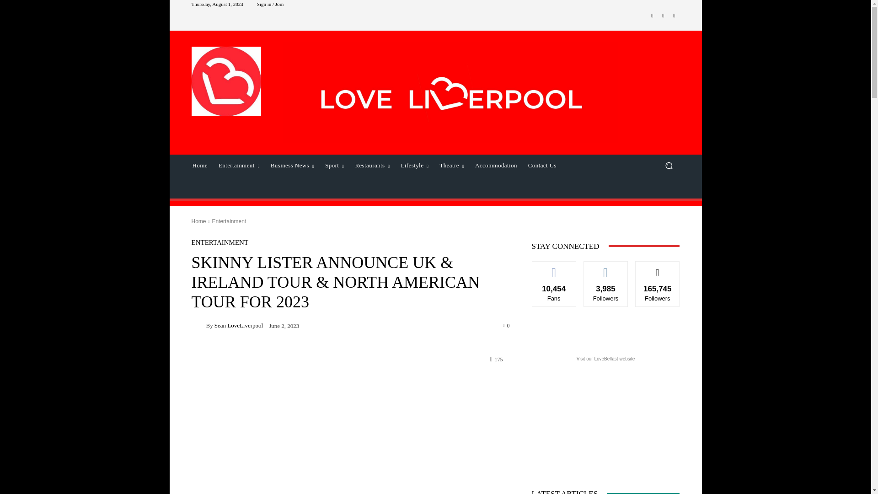 This screenshot has height=494, width=878. Describe the element at coordinates (674, 16) in the screenshot. I see `Twitter` at that location.